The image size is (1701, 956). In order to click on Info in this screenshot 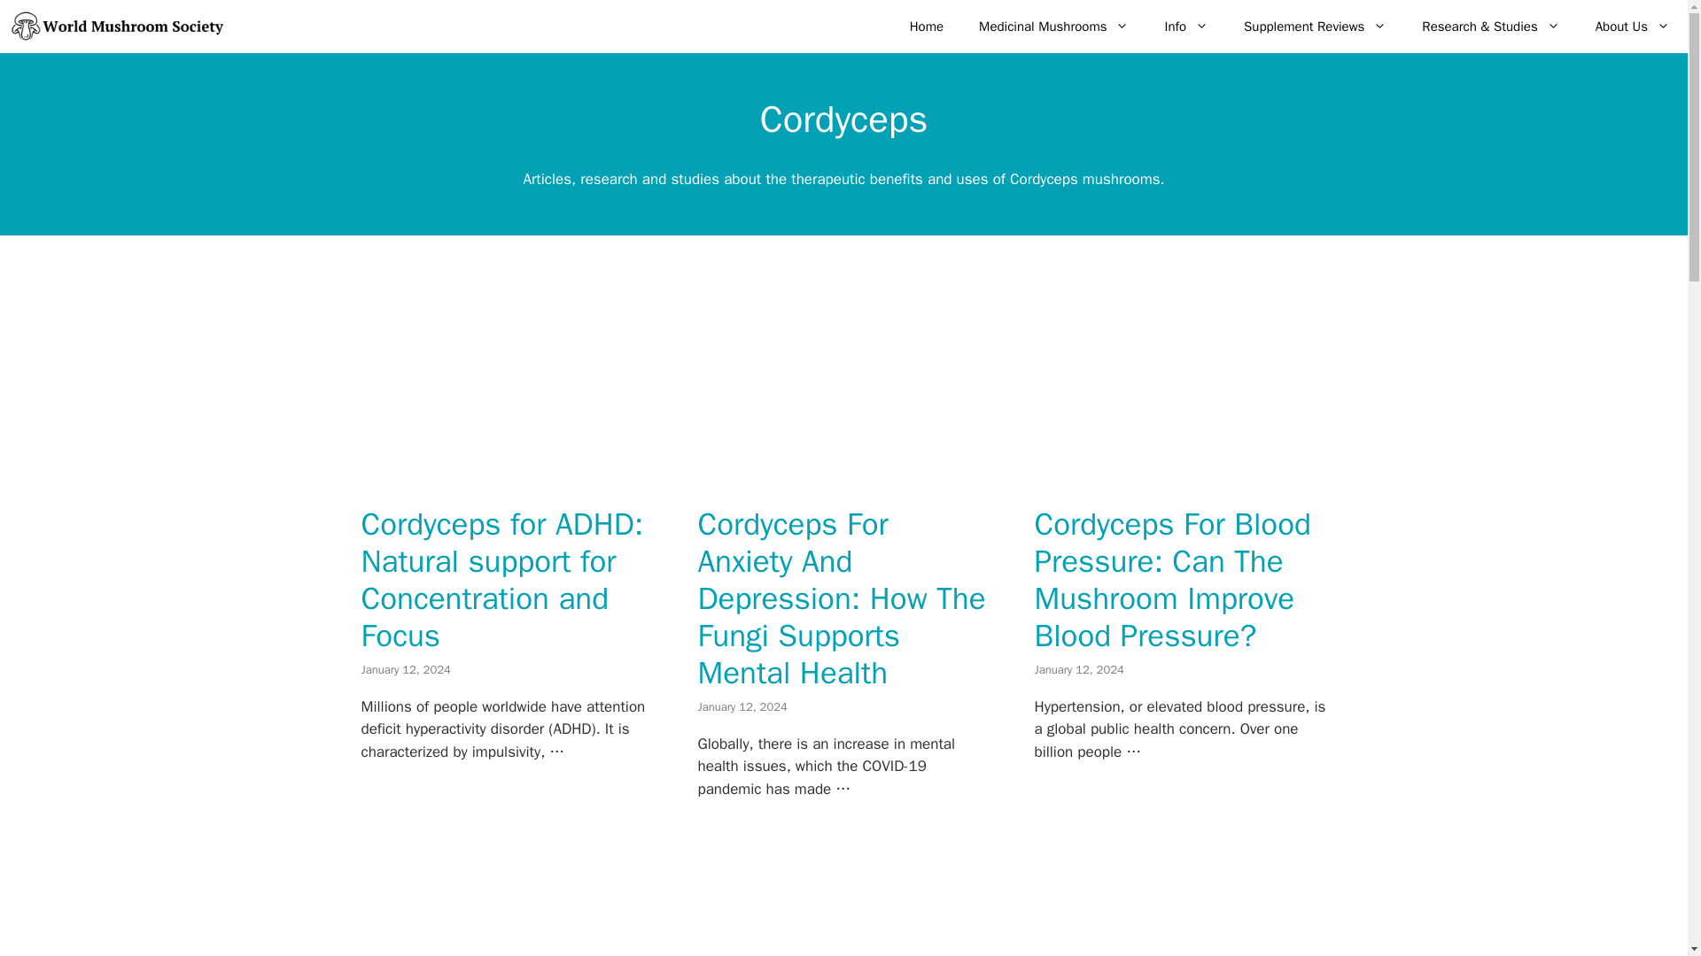, I will do `click(1186, 27)`.